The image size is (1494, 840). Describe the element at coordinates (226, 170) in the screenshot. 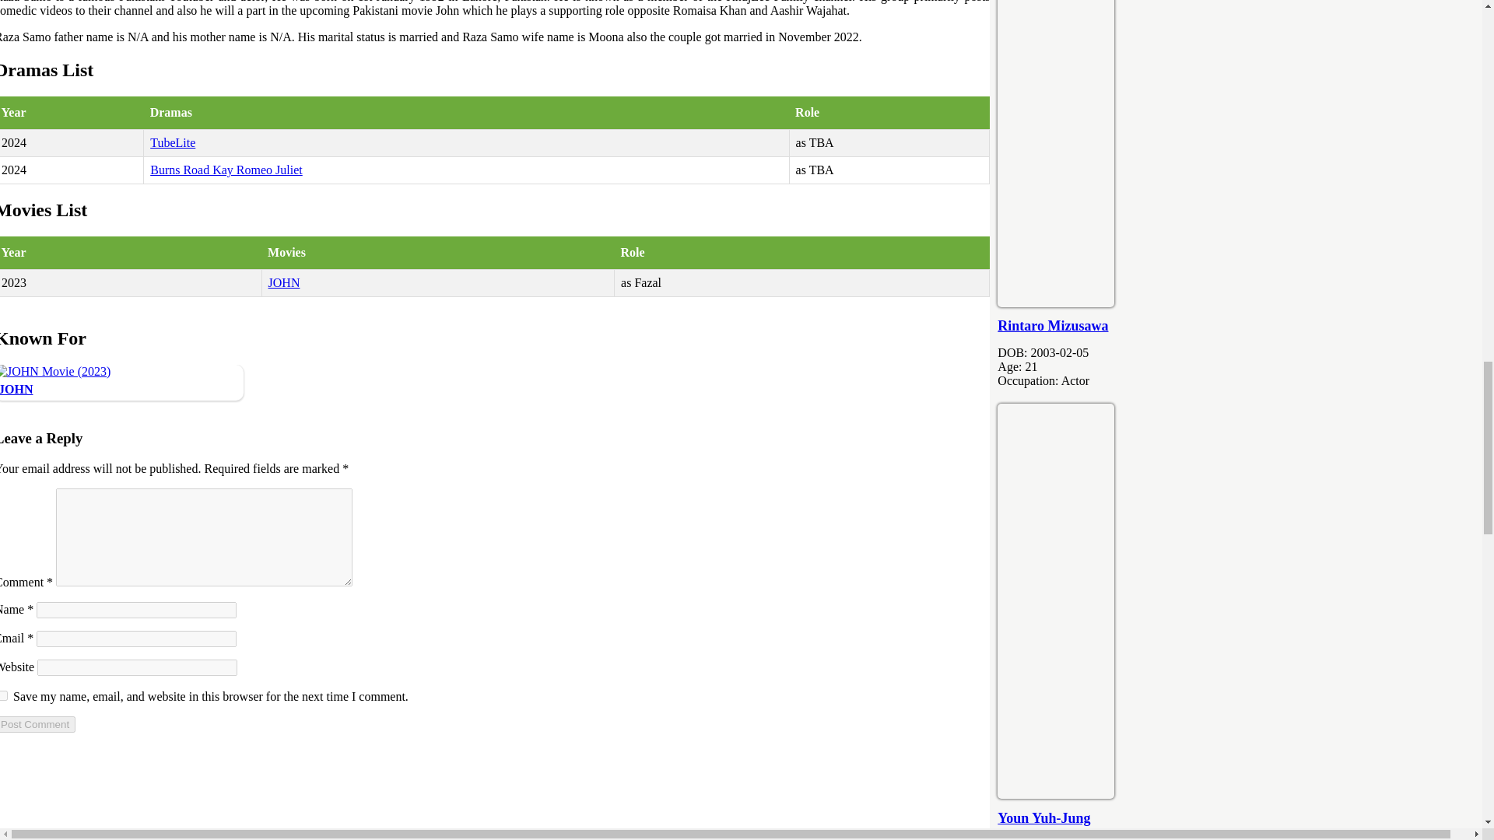

I see `Burns Road Kay Romeo Juliet` at that location.